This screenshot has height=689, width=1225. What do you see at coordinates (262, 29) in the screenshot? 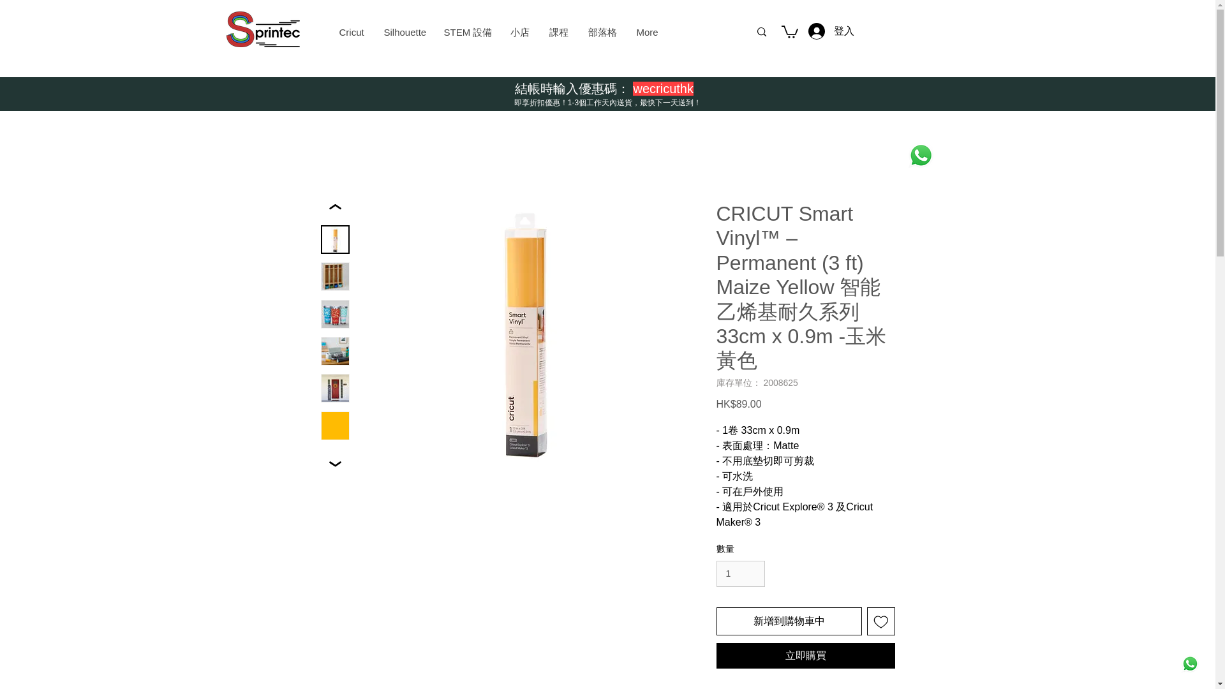
I see `logo.jpg` at bounding box center [262, 29].